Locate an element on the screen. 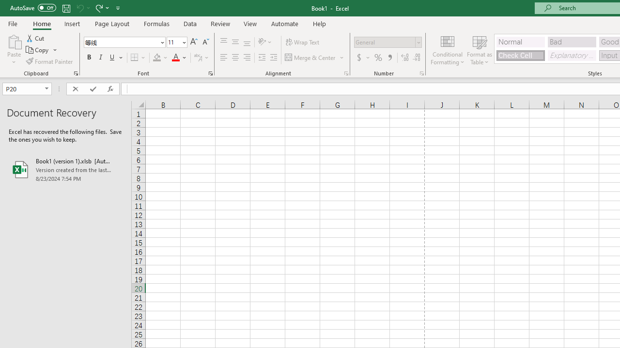  Font Size is located at coordinates (173, 42).